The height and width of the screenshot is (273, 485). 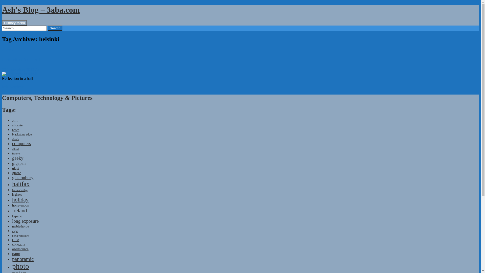 I want to click on honeymoon, so click(x=21, y=205).